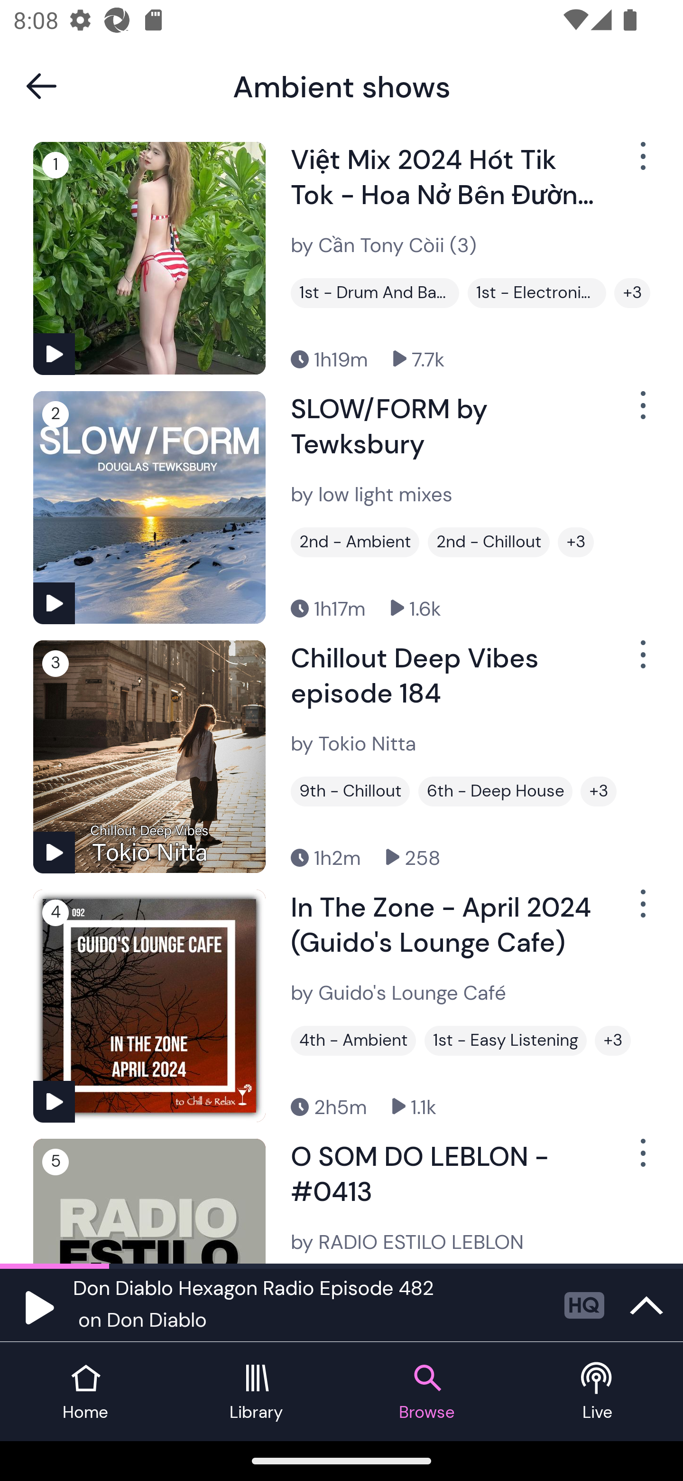 This screenshot has height=1481, width=683. I want to click on 1st - Easy Listening, so click(506, 1041).